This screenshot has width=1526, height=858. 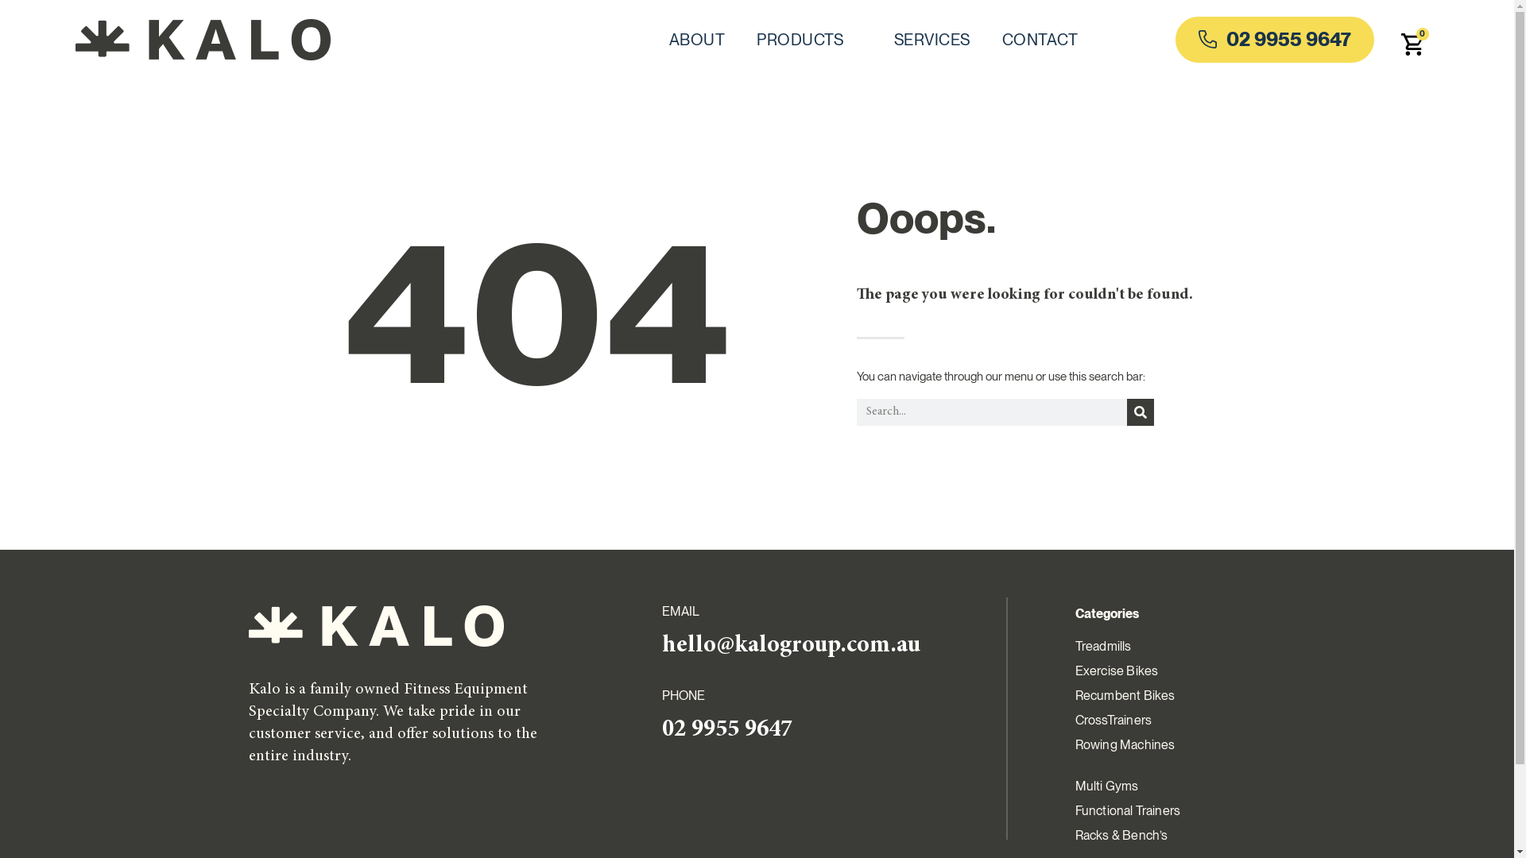 What do you see at coordinates (1275, 40) in the screenshot?
I see `02 9955 9647` at bounding box center [1275, 40].